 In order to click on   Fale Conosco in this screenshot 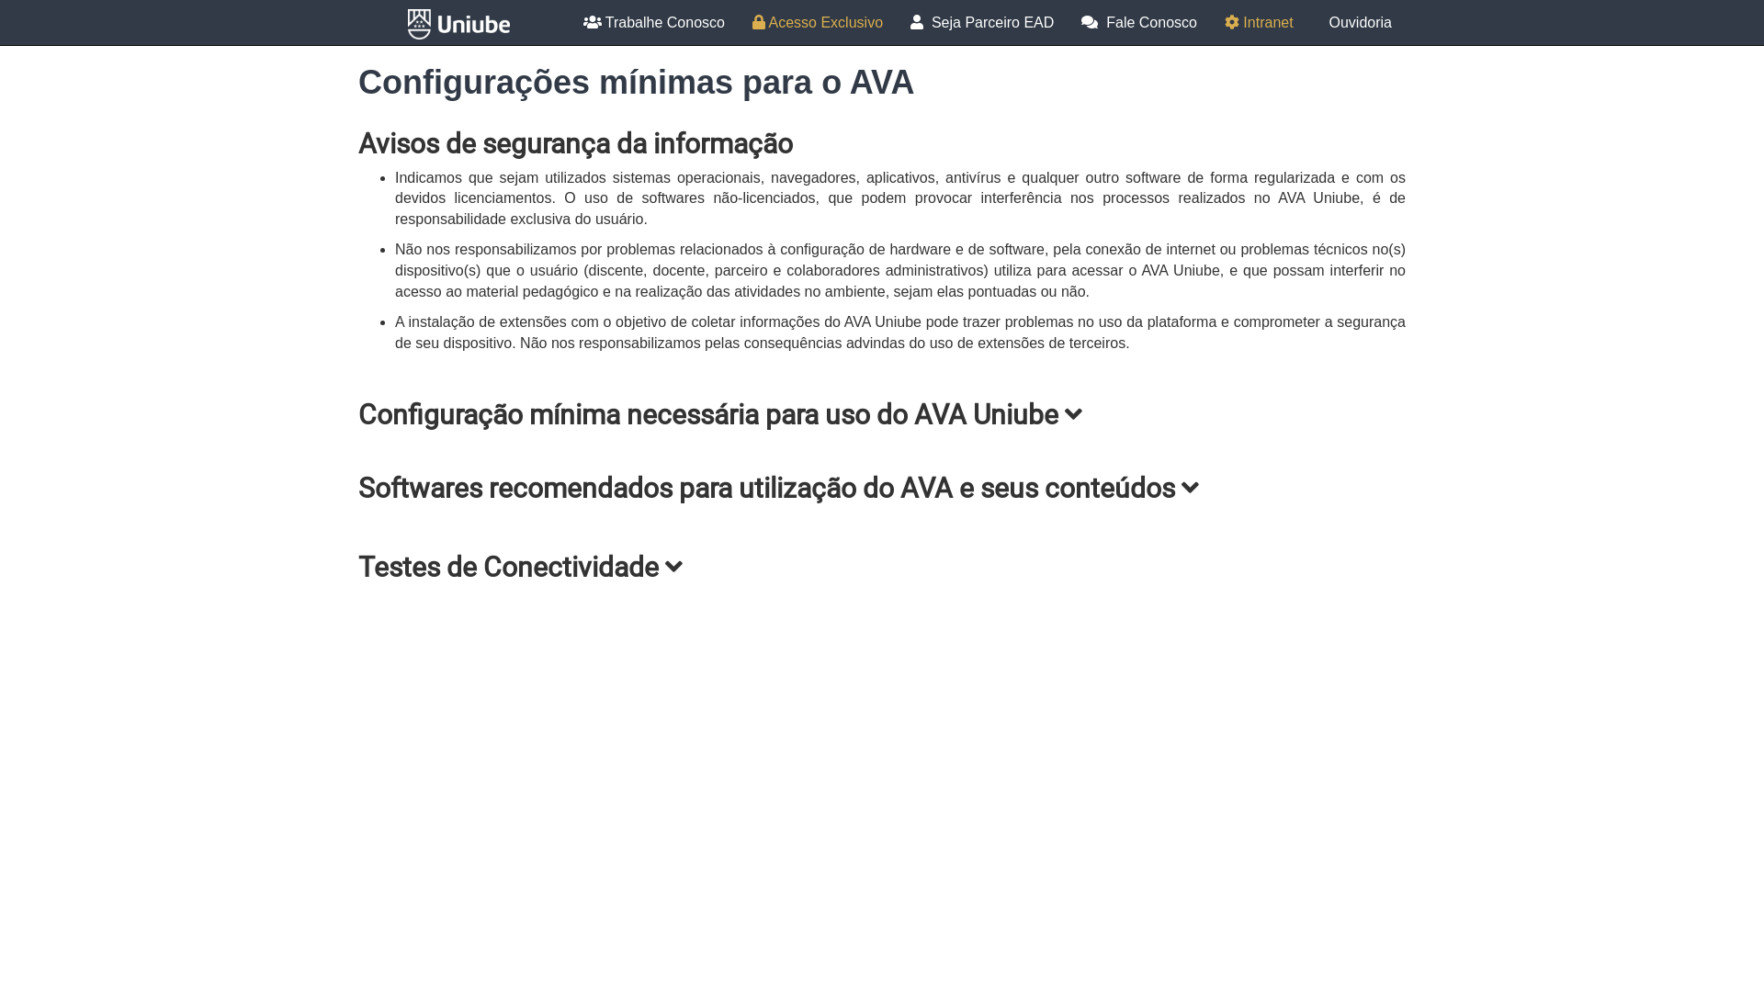, I will do `click(1139, 23)`.